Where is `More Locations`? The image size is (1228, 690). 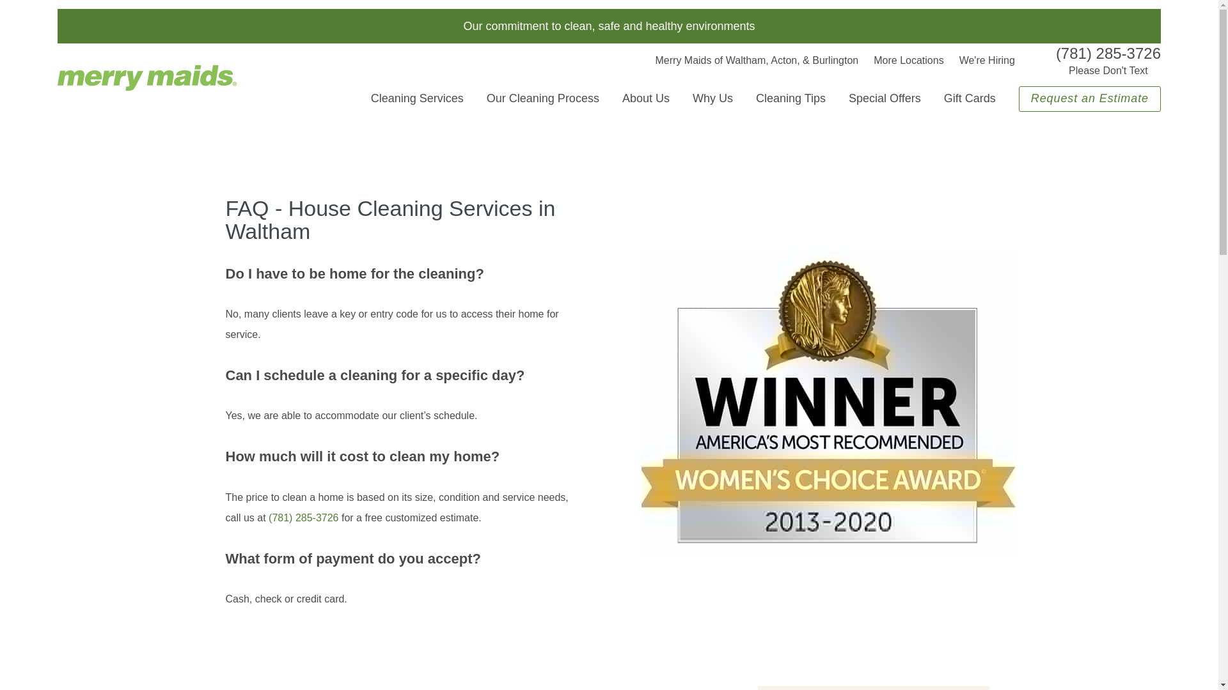
More Locations is located at coordinates (908, 60).